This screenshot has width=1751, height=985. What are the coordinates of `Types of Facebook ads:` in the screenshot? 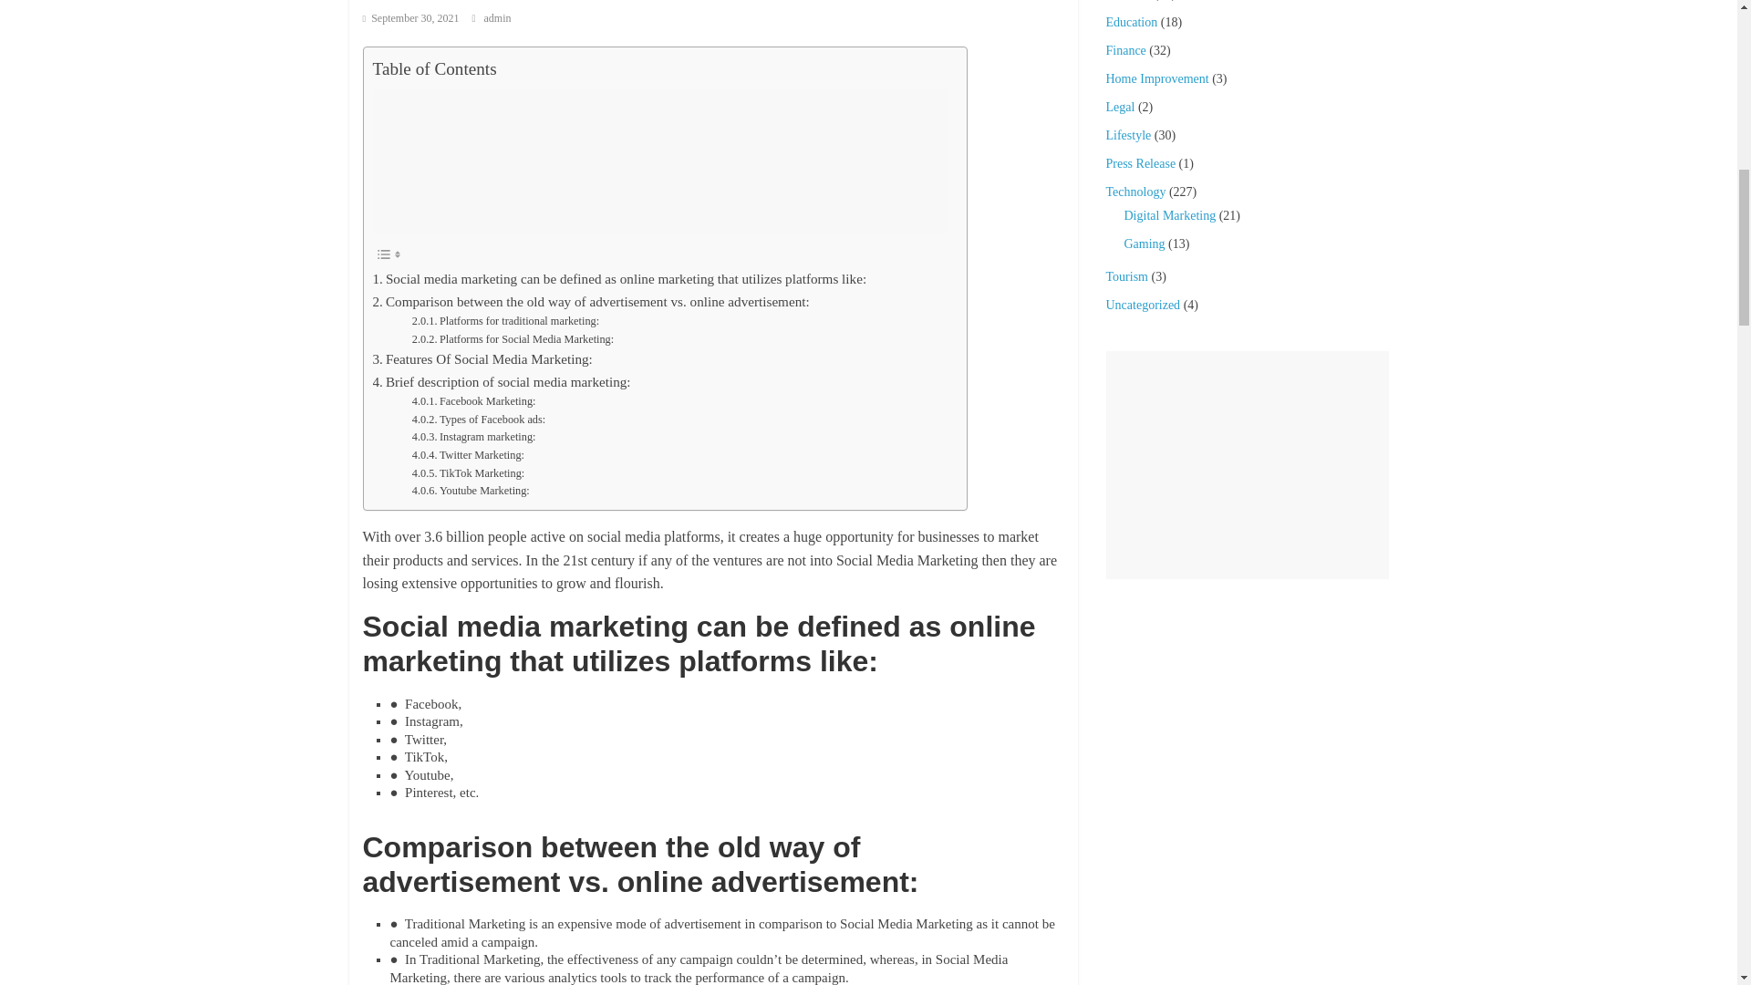 It's located at (478, 420).